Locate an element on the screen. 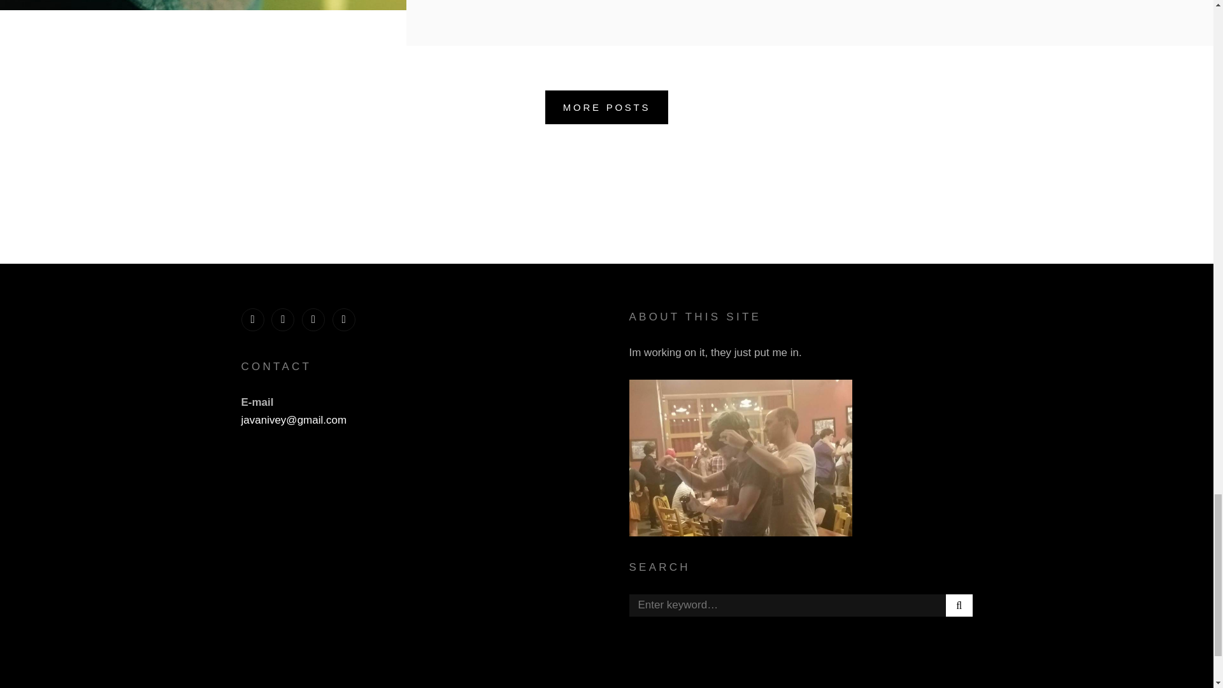 This screenshot has height=688, width=1223. Vimeo is located at coordinates (313, 319).